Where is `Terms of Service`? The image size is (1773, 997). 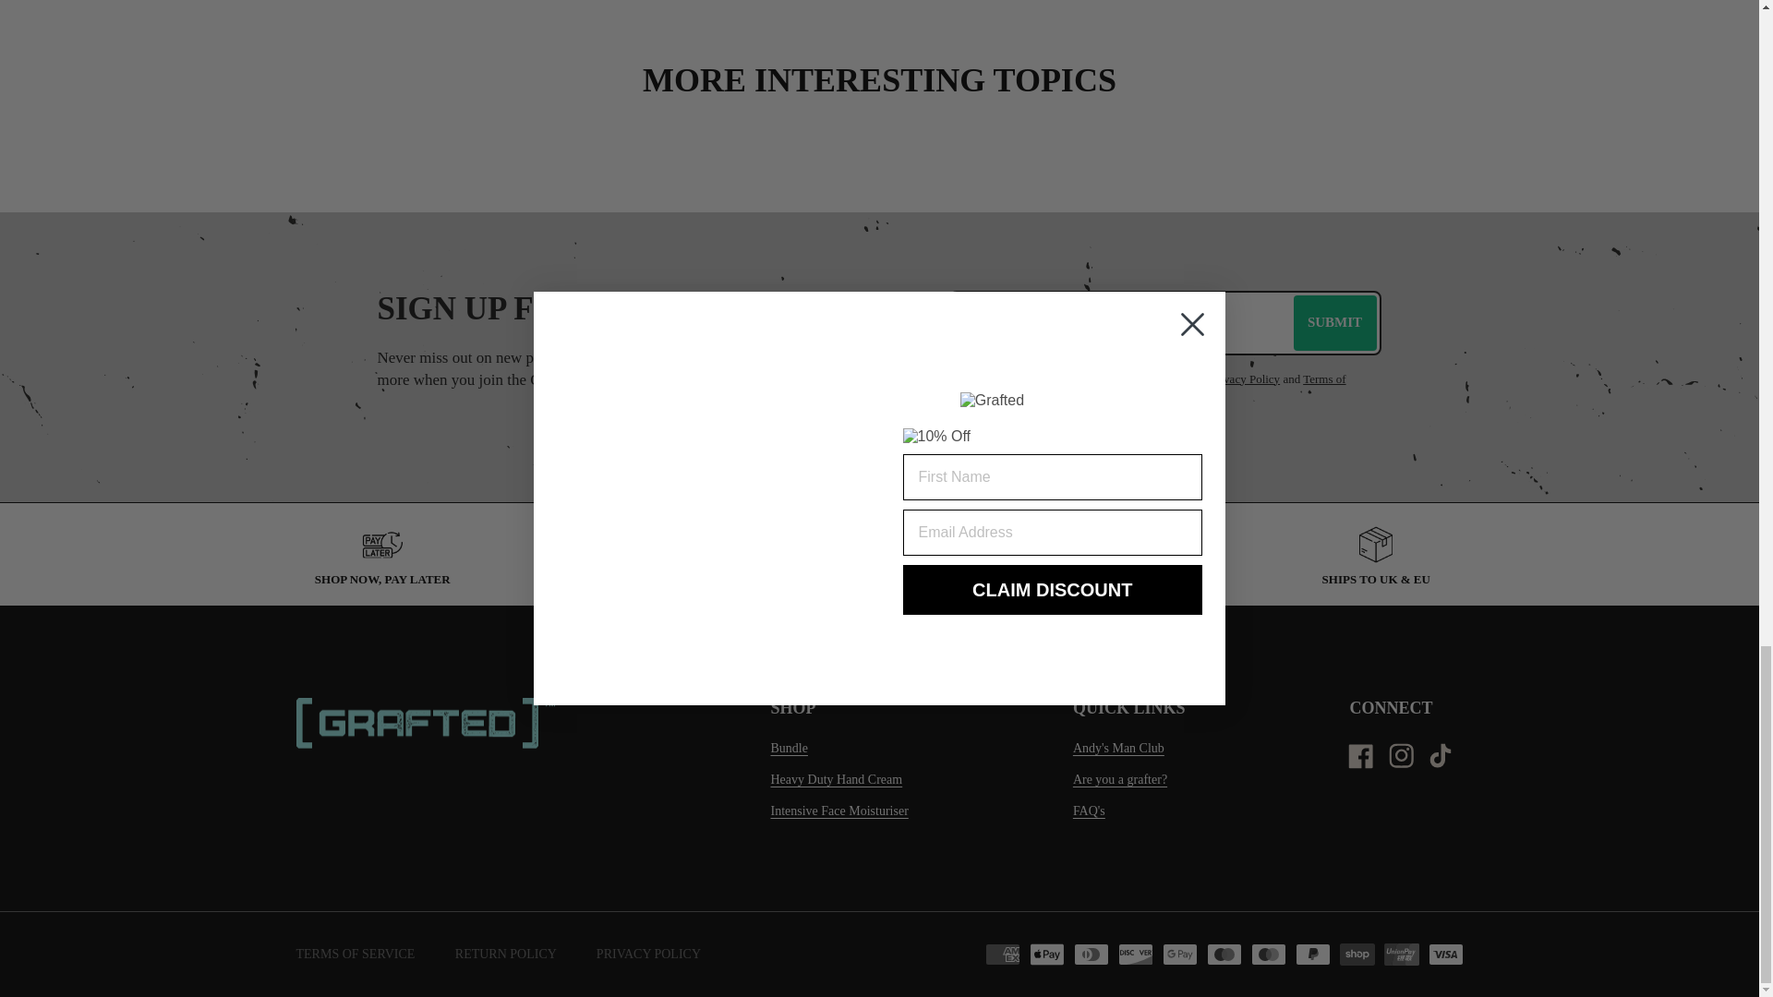
Terms of Service is located at coordinates (1146, 390).